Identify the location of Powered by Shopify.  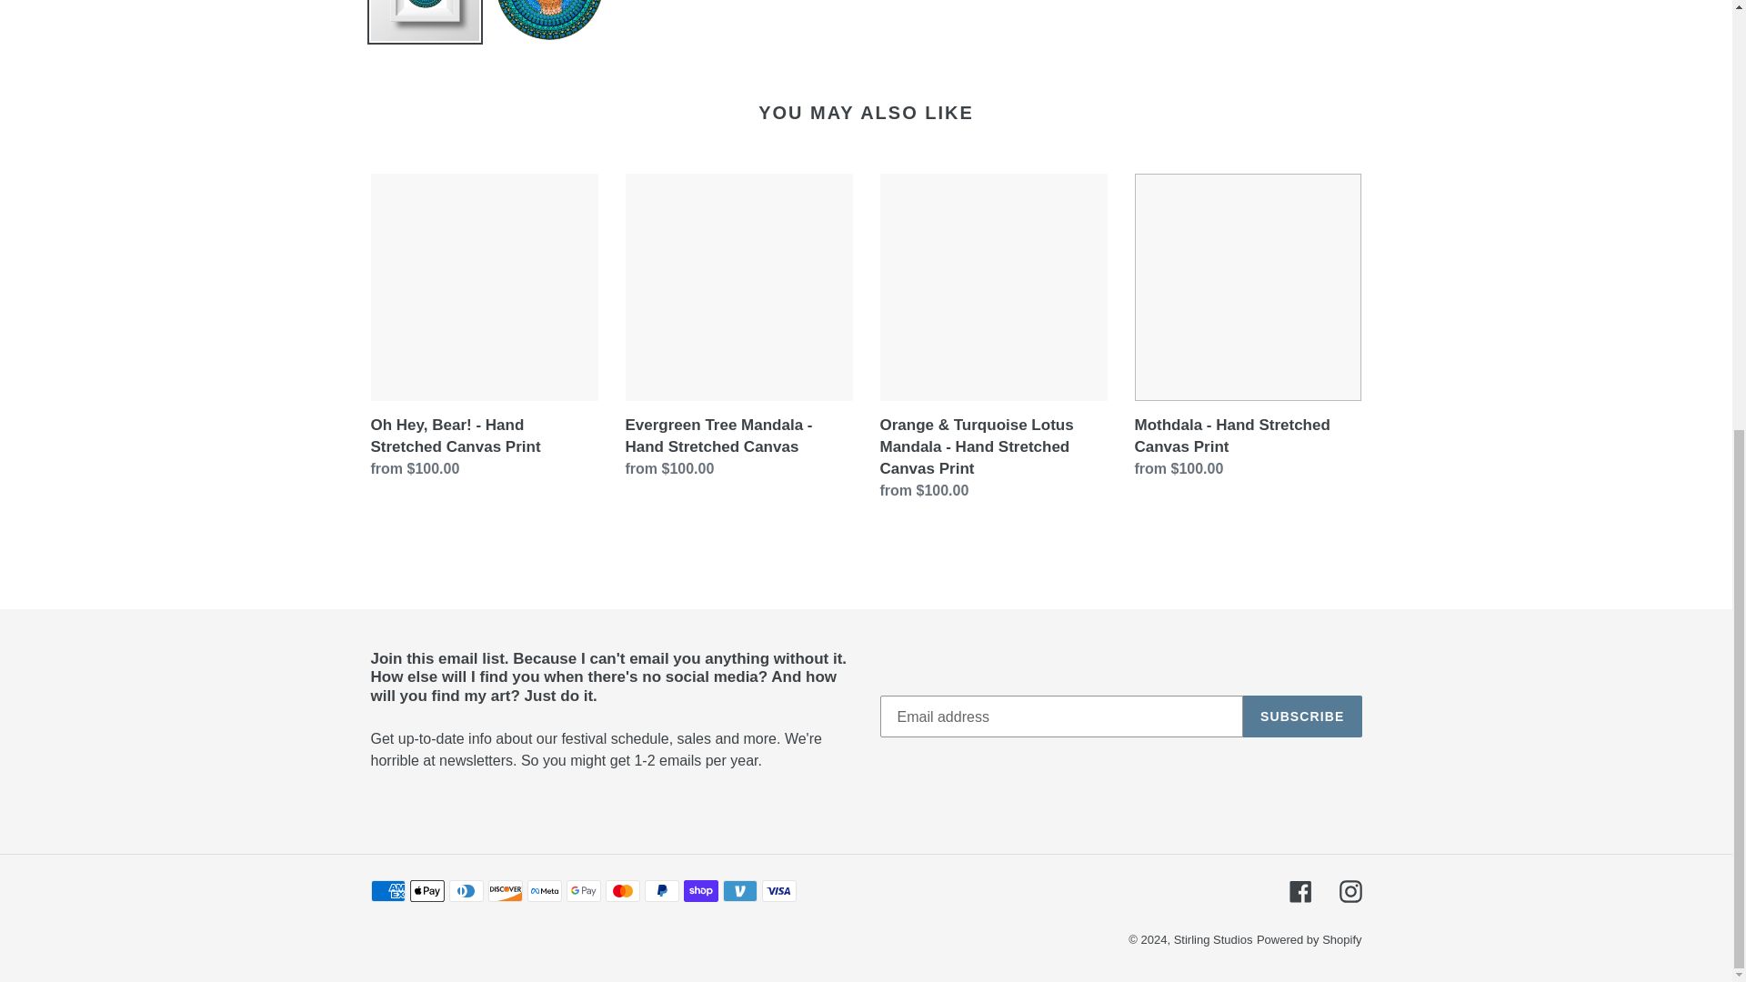
(1309, 940).